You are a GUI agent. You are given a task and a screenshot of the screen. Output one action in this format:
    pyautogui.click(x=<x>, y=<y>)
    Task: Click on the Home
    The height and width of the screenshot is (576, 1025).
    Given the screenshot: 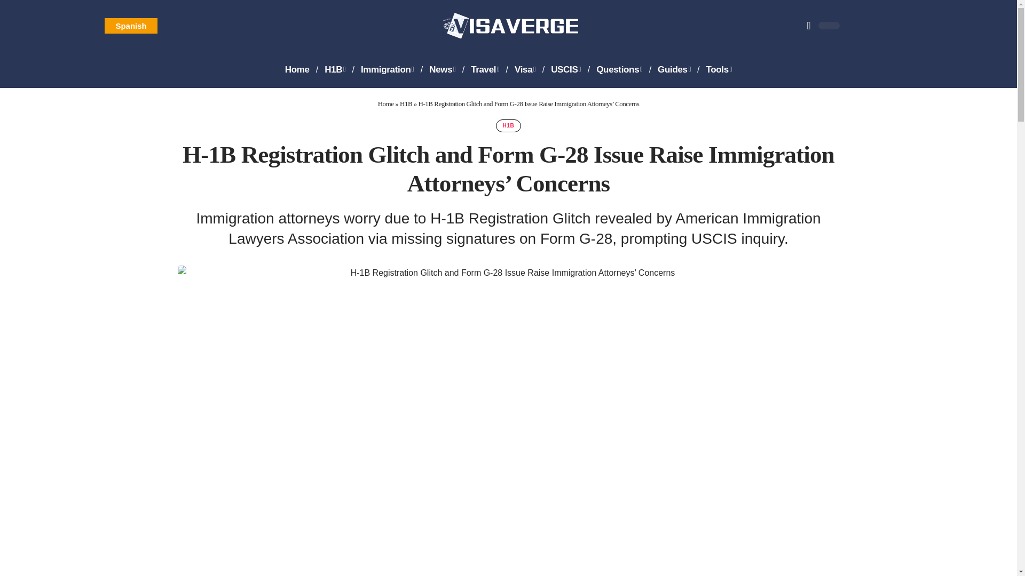 What is the action you would take?
    pyautogui.click(x=297, y=69)
    